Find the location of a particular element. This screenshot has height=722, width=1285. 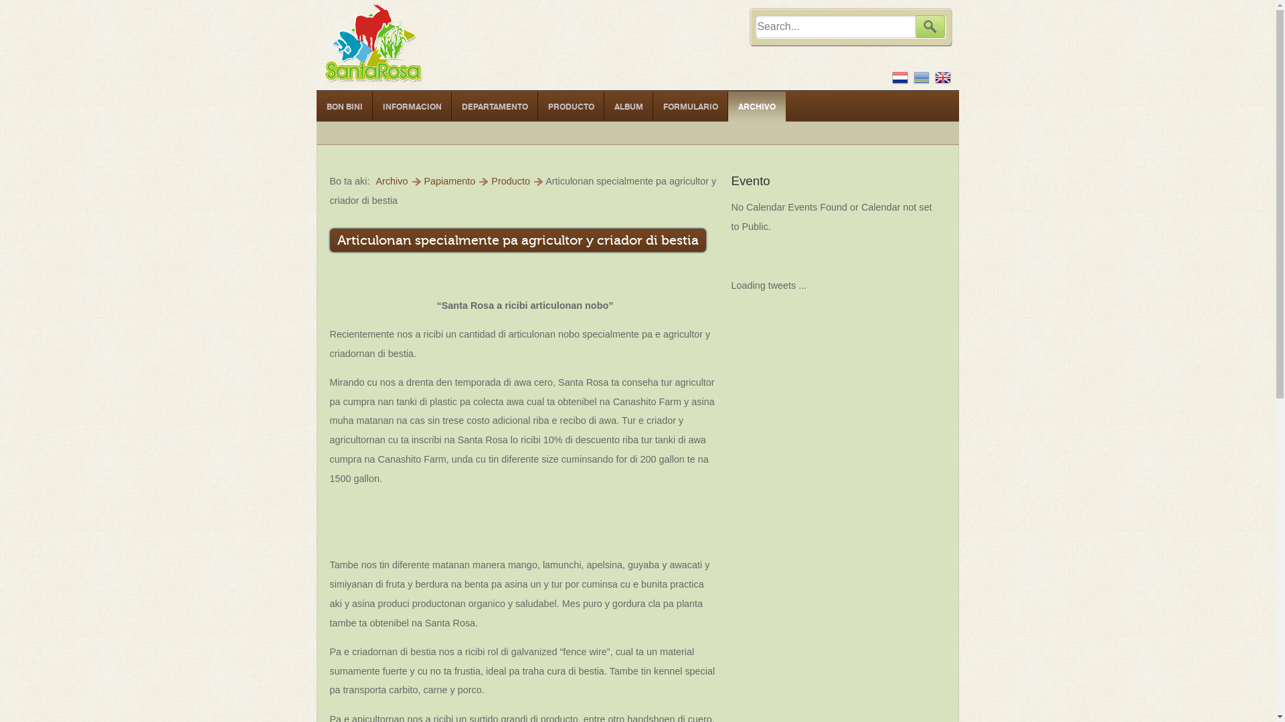

Nederlands is located at coordinates (899, 78).